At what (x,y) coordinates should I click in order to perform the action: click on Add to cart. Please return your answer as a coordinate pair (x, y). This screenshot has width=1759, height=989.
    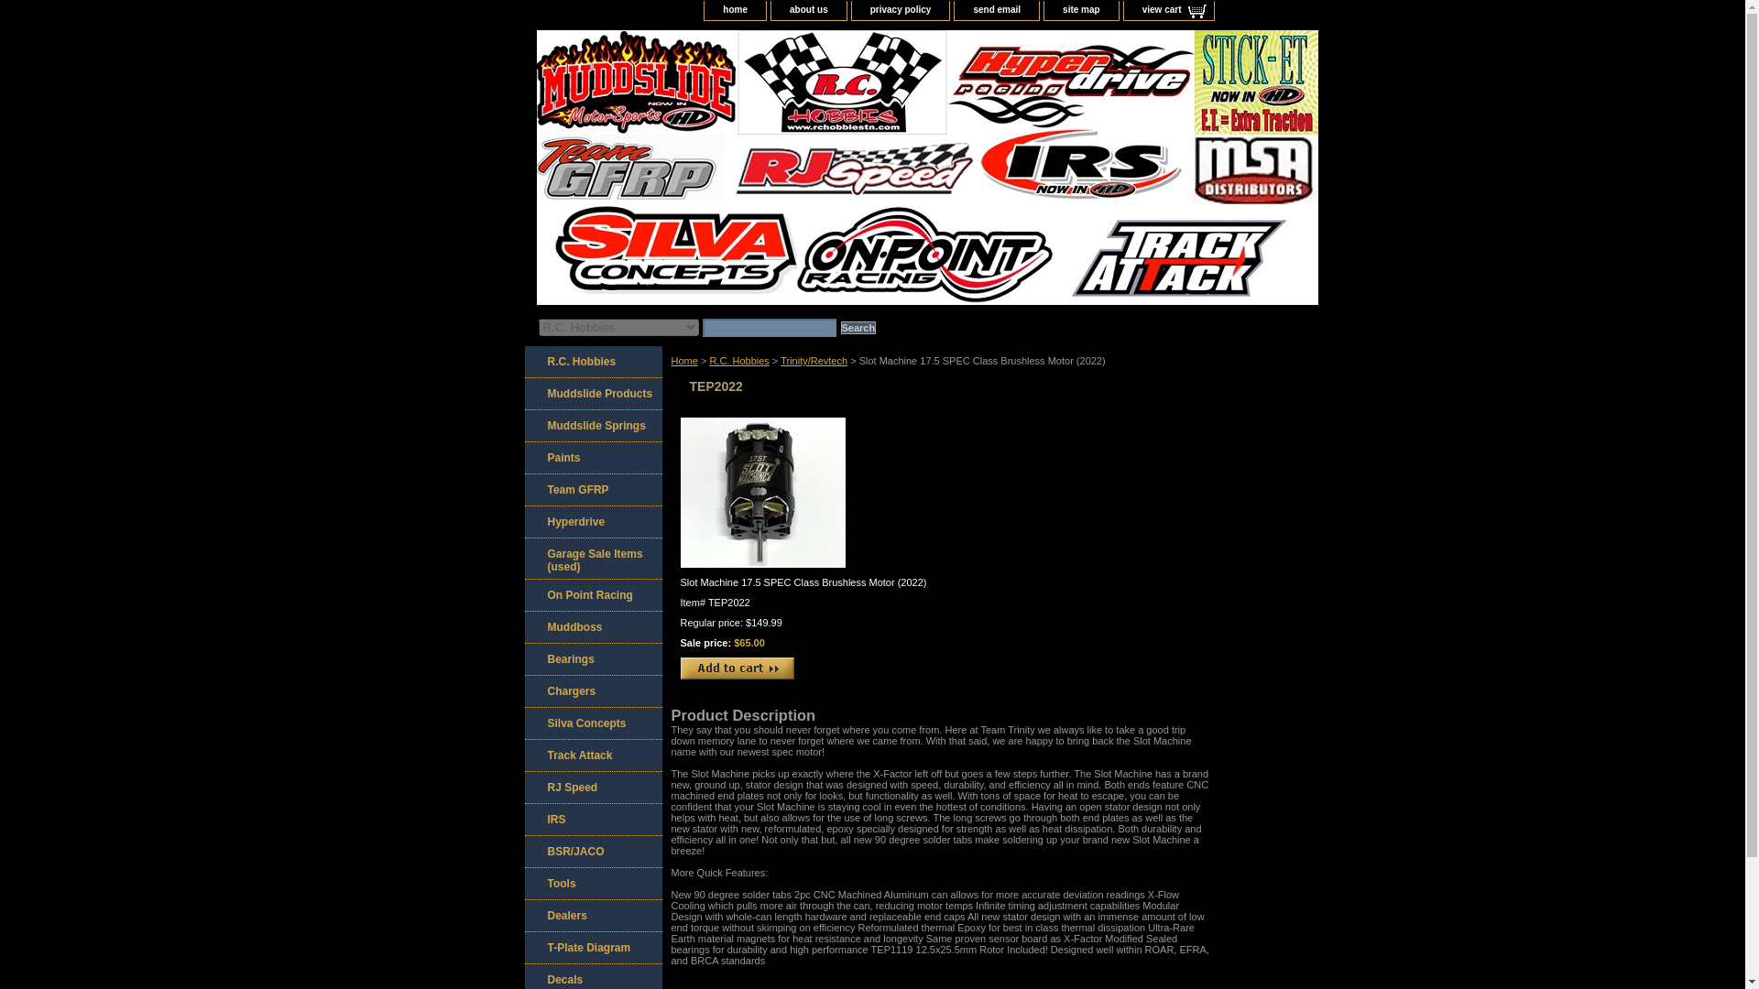
    Looking at the image, I should click on (736, 668).